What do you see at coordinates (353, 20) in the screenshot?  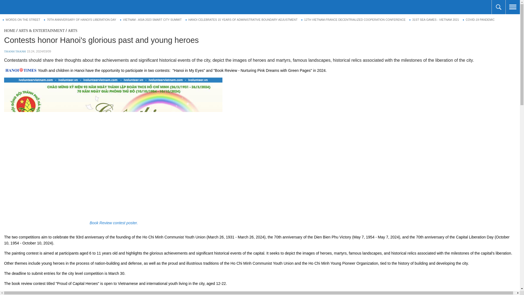 I see `12TH VIETNAM-FRANCE DECENTRIALIZED COOPERATION CONFERENCE` at bounding box center [353, 20].